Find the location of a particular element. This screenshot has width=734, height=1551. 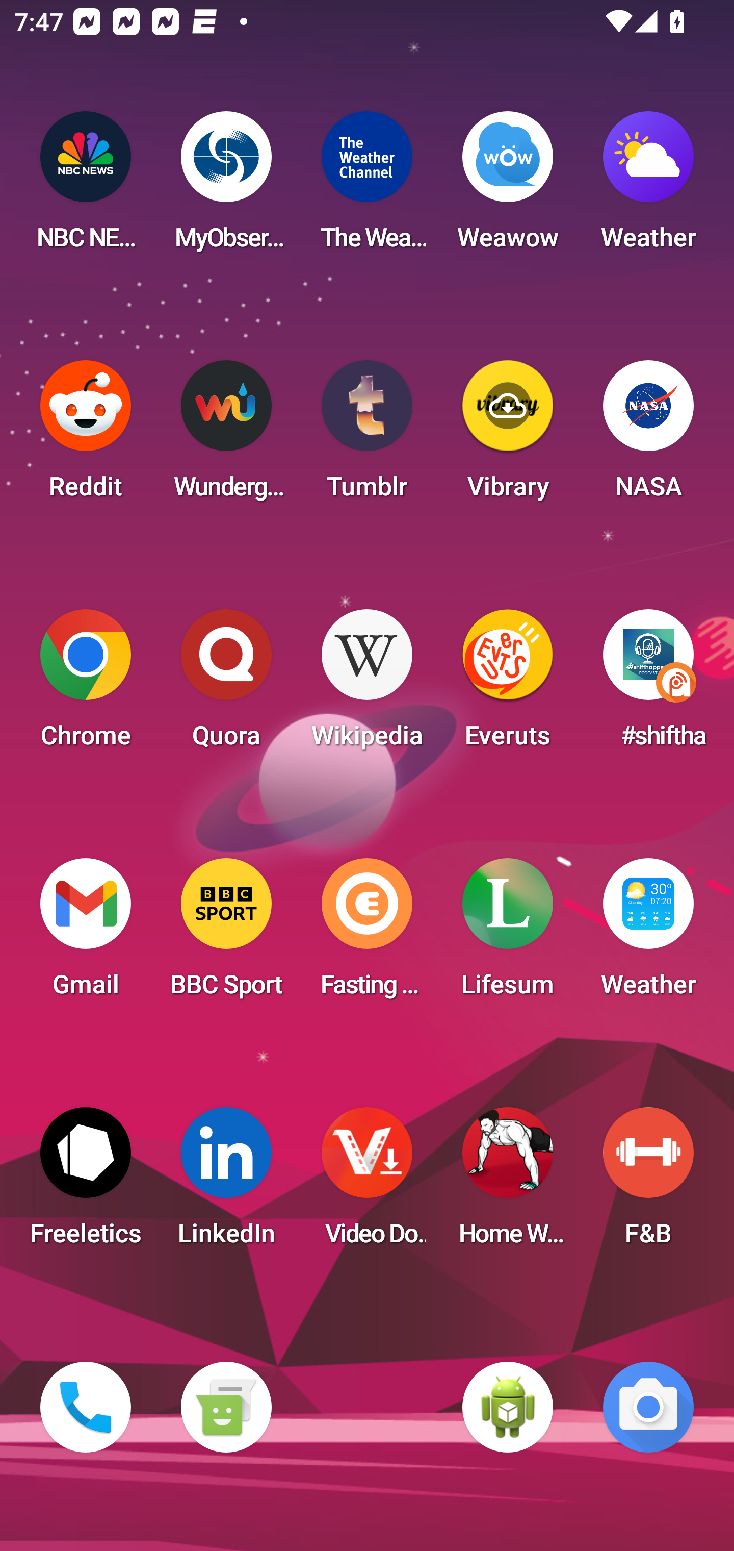

WebView Browser Tester is located at coordinates (508, 1407).